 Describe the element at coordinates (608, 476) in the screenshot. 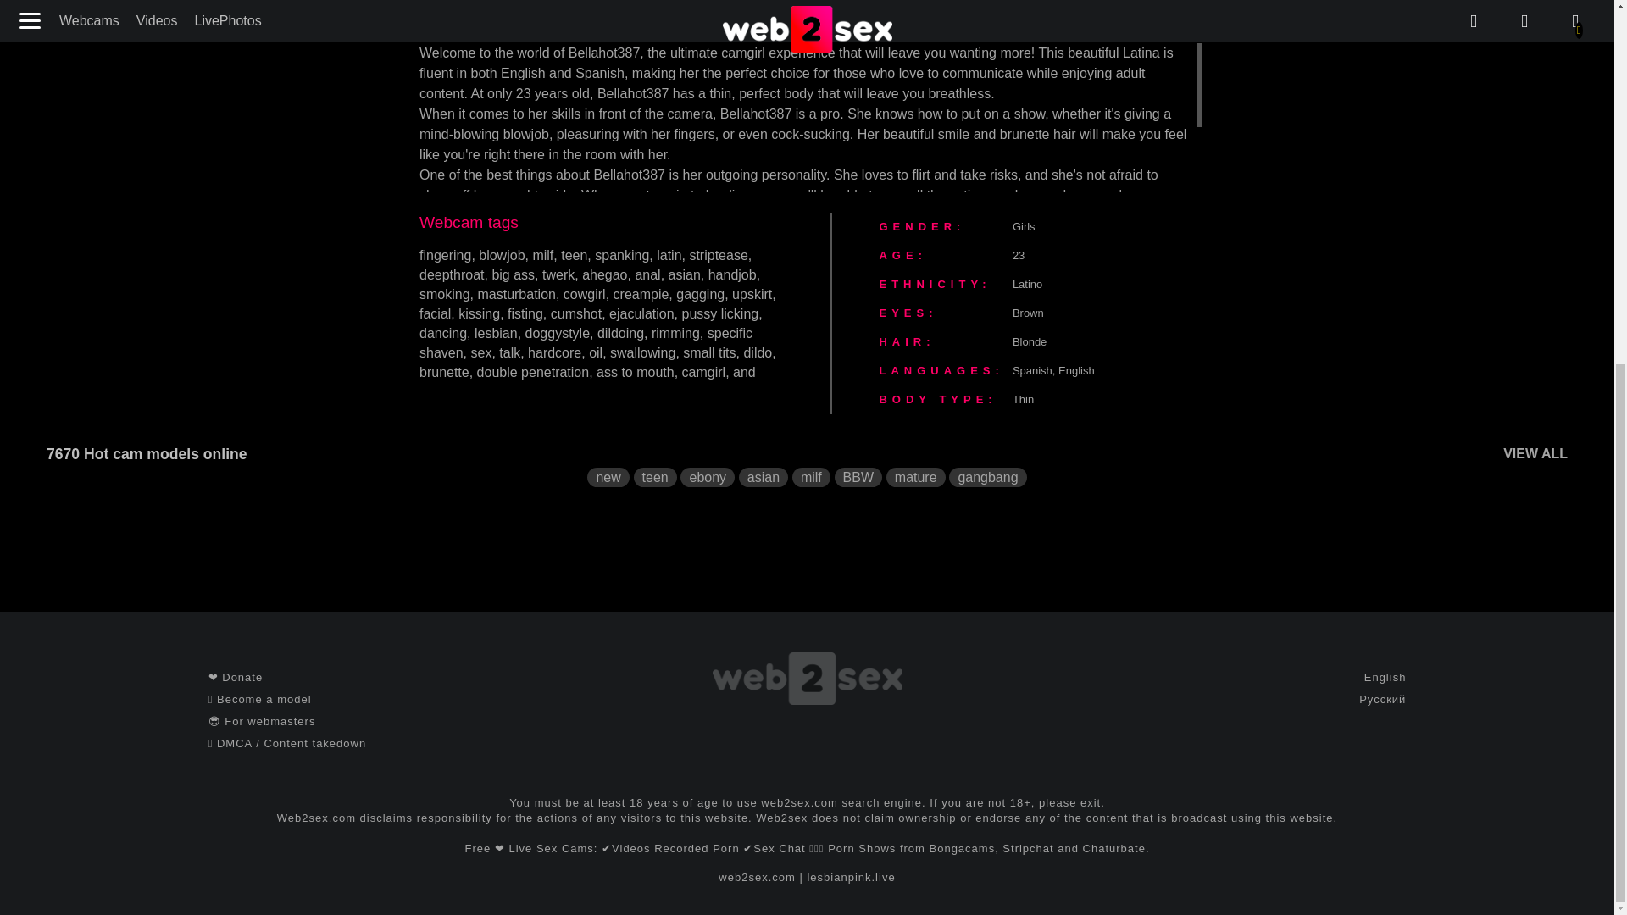

I see `new models` at that location.